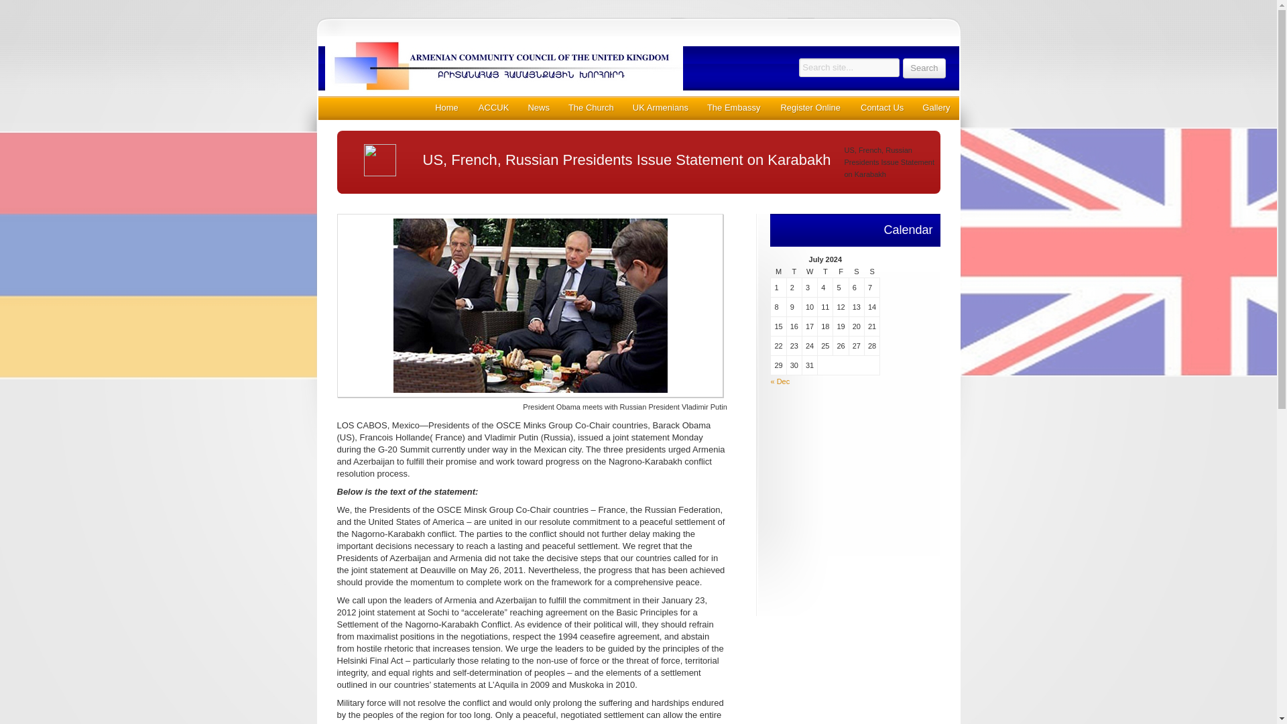 The image size is (1287, 724). What do you see at coordinates (446, 107) in the screenshot?
I see `Home` at bounding box center [446, 107].